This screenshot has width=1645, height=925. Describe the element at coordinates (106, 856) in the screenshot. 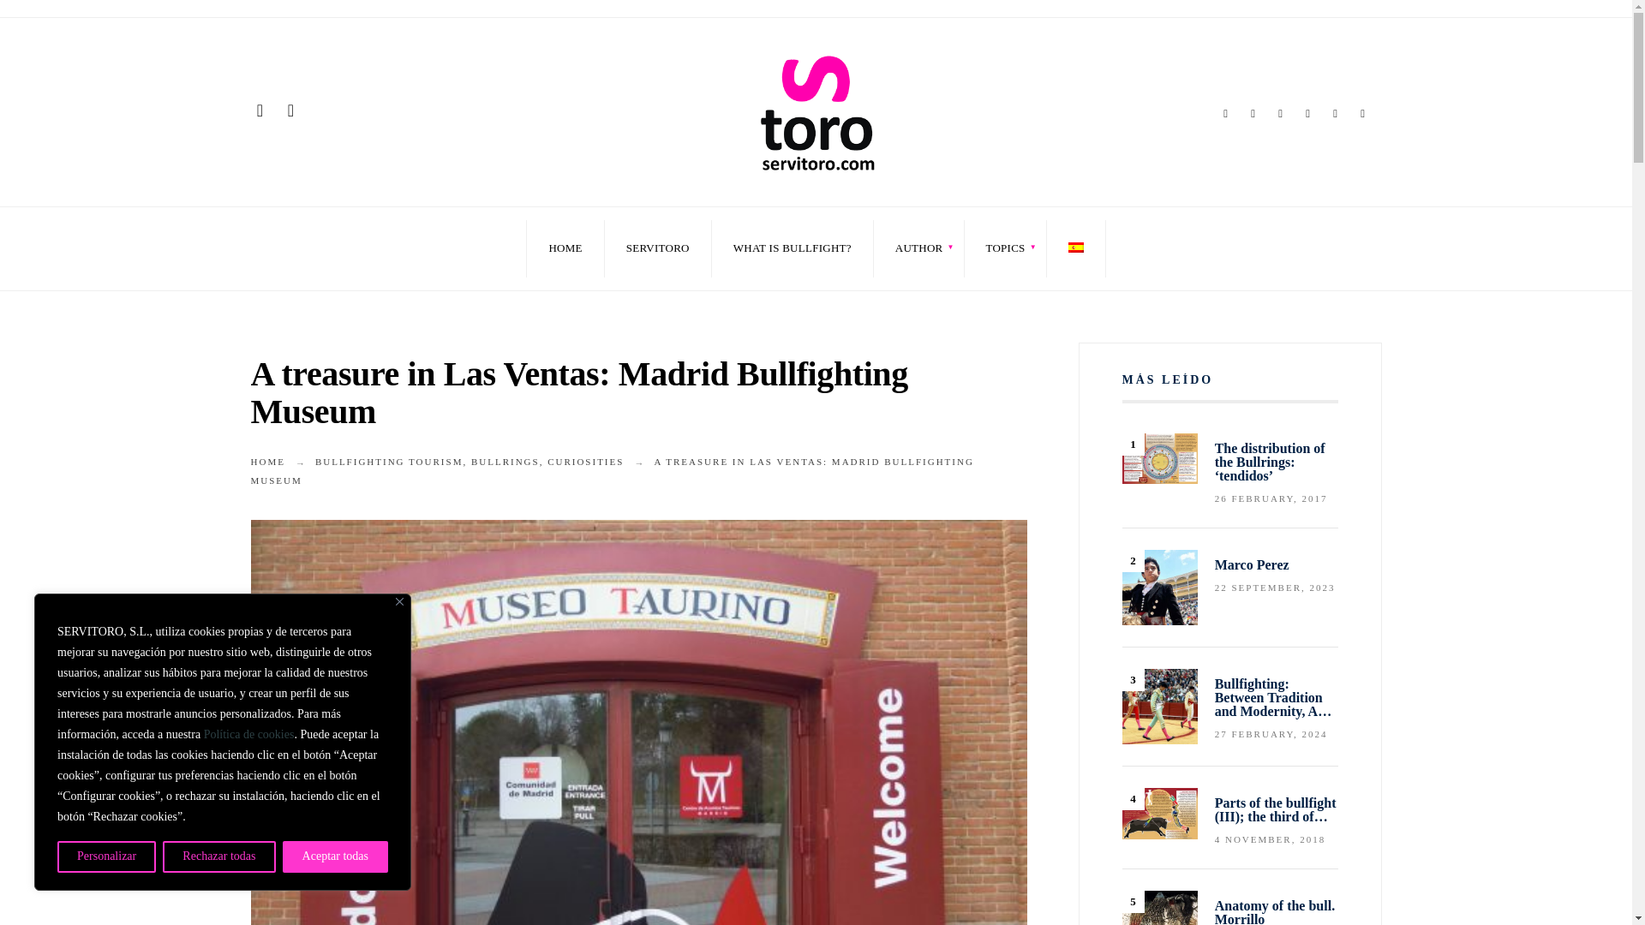

I see `Personalizar` at that location.